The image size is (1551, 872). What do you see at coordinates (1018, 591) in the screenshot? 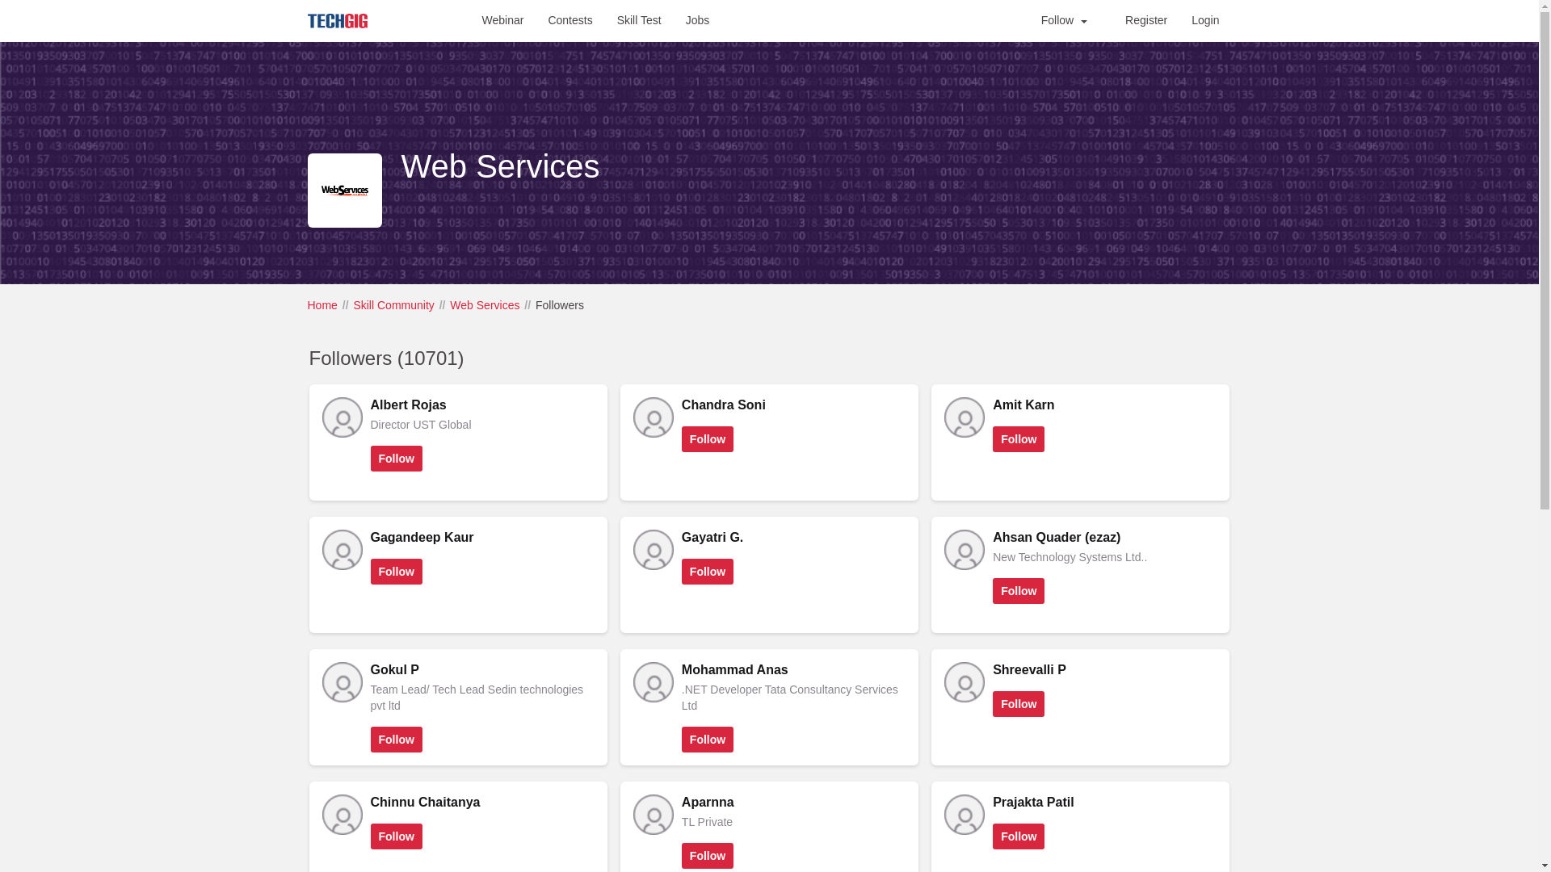
I see `Follow` at bounding box center [1018, 591].